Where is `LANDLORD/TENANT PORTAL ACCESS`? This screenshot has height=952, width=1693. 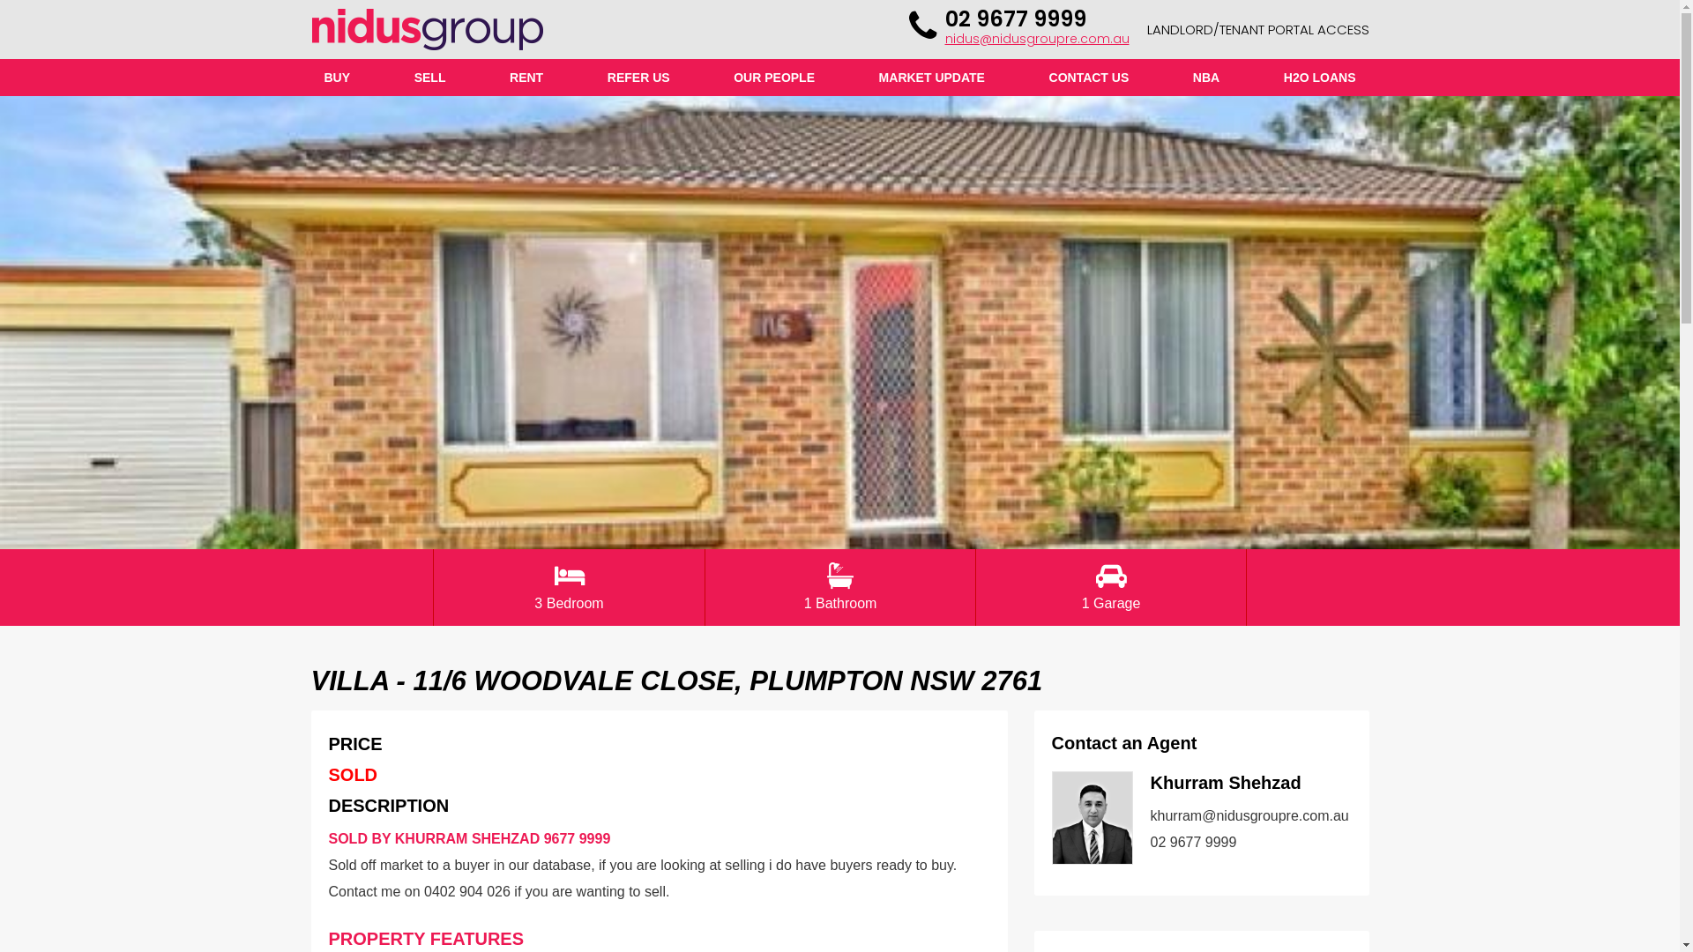 LANDLORD/TENANT PORTAL ACCESS is located at coordinates (1257, 30).